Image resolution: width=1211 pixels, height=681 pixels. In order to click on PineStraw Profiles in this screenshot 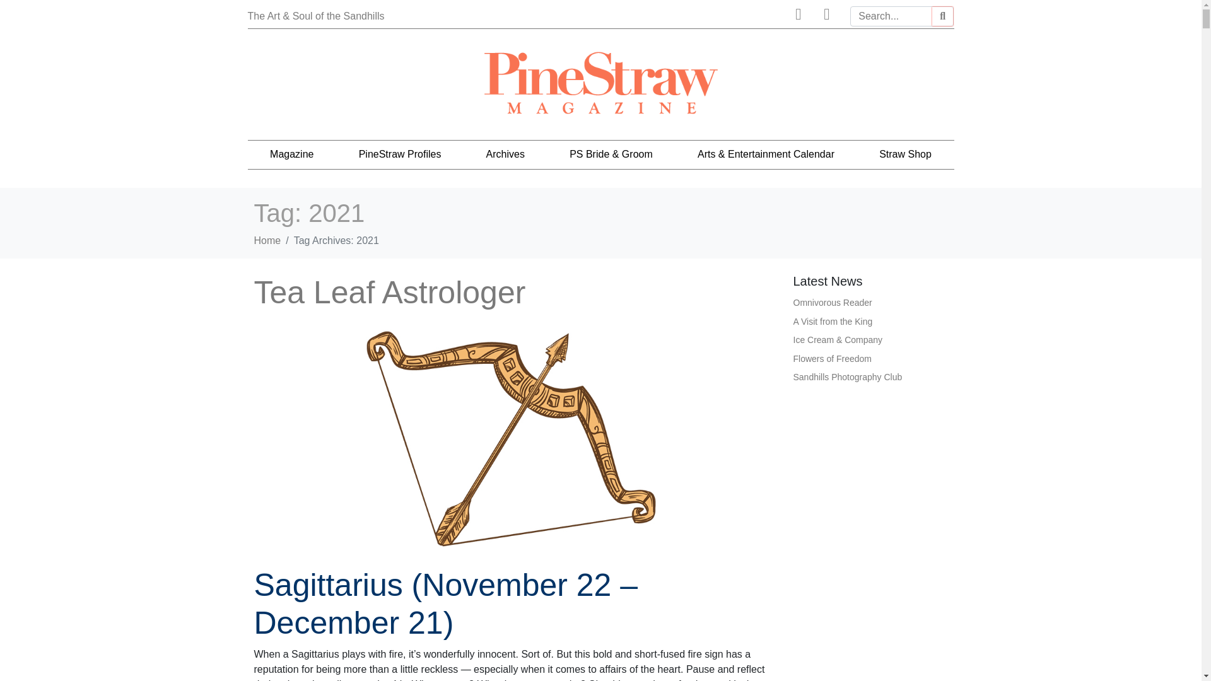, I will do `click(400, 154)`.